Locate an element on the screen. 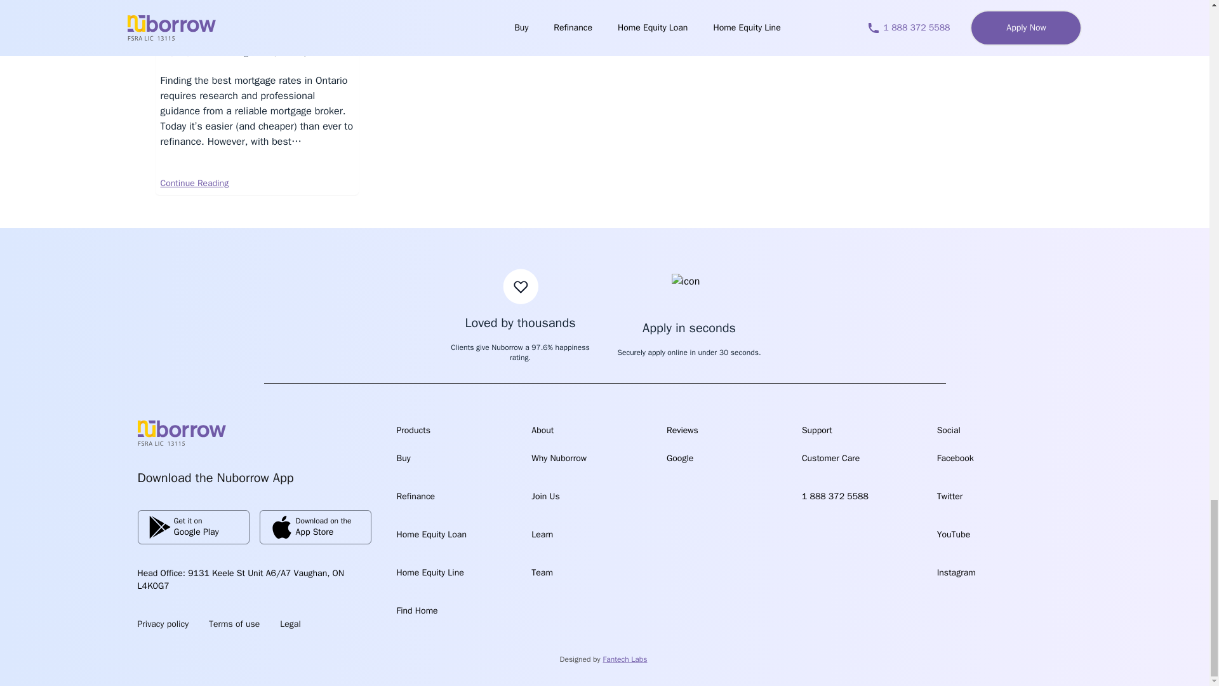 This screenshot has height=686, width=1219. Refinance is located at coordinates (181, 433).